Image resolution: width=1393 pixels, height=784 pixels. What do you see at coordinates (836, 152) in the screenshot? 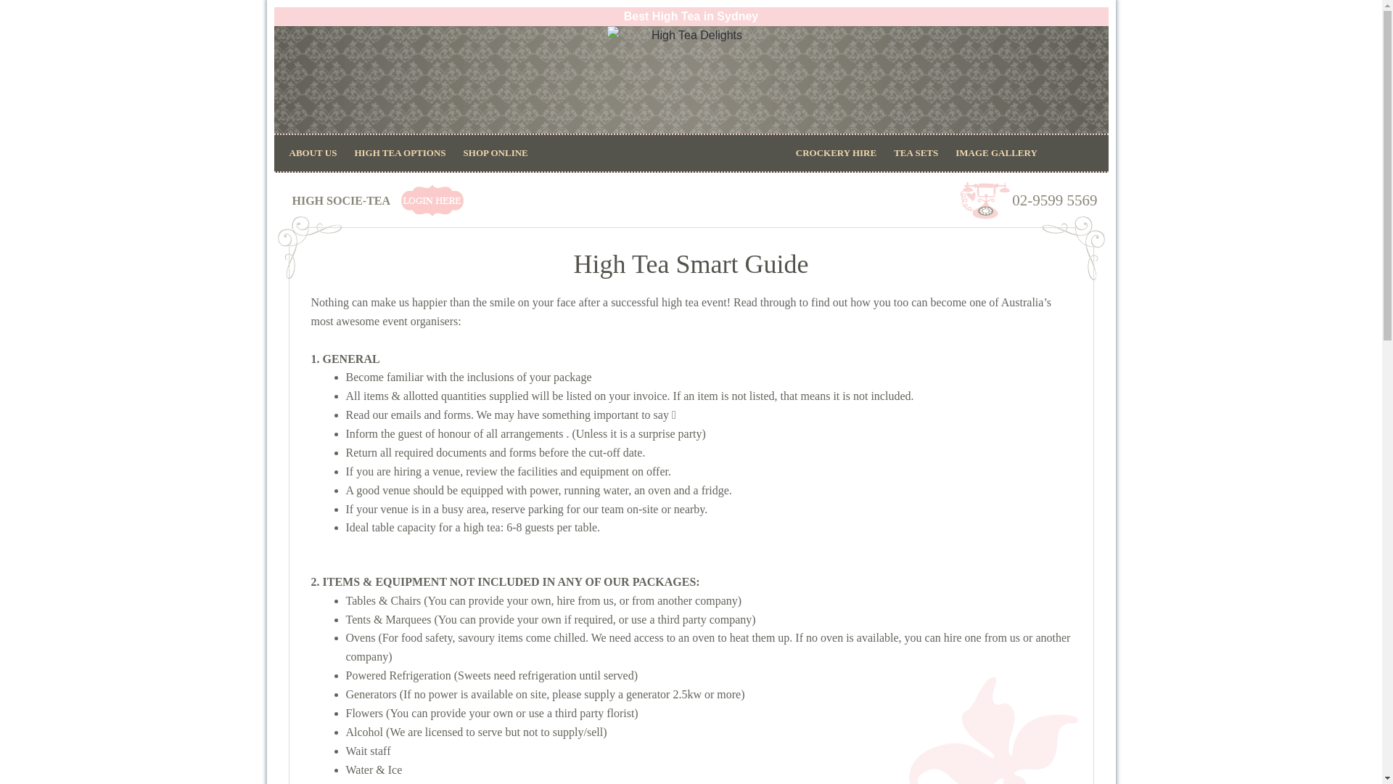
I see `CROCKERY HIRE` at bounding box center [836, 152].